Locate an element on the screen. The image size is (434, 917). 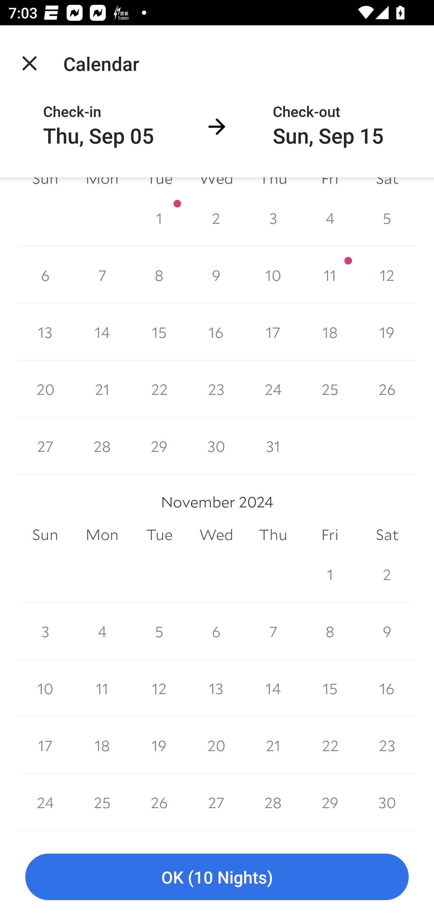
7 7 October 2024 is located at coordinates (102, 275).